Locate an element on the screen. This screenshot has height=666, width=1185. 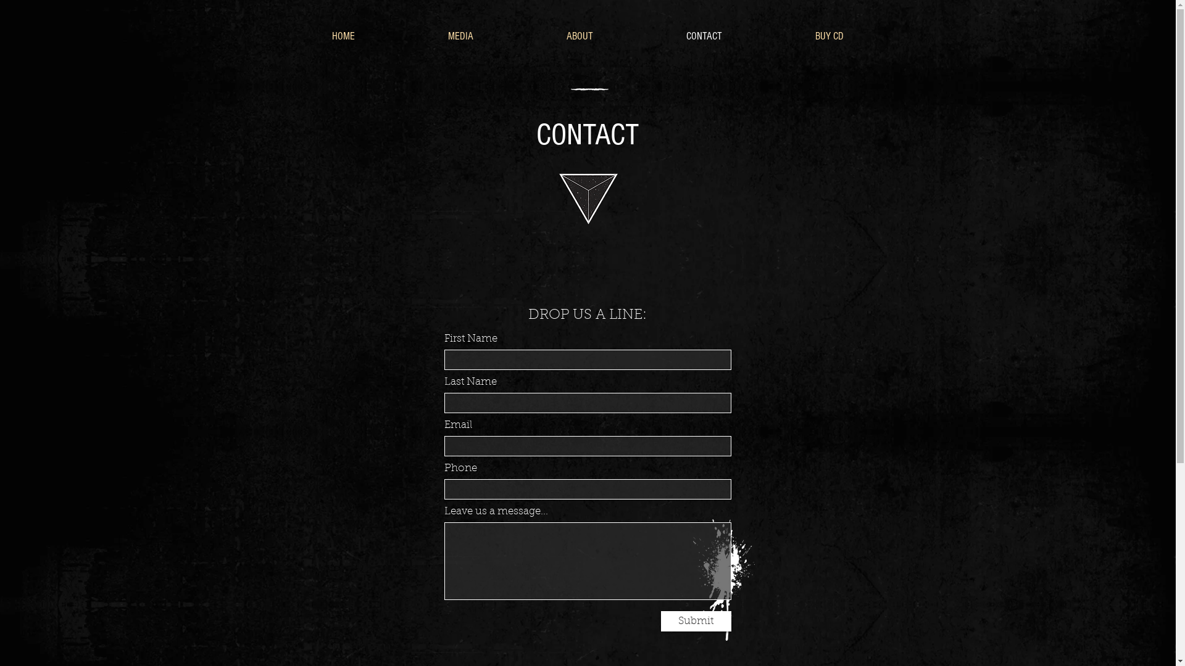
ABOUT is located at coordinates (580, 36).